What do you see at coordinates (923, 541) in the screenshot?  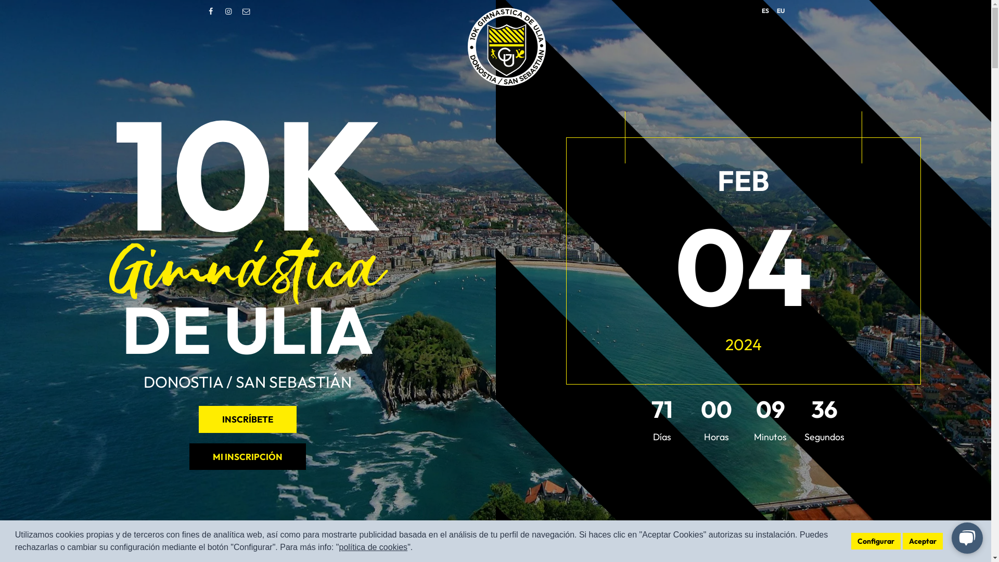 I see `Aceptar` at bounding box center [923, 541].